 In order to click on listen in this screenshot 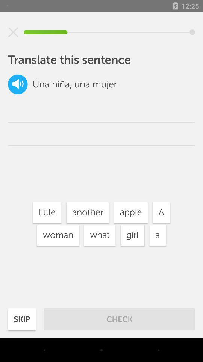, I will do `click(18, 84)`.